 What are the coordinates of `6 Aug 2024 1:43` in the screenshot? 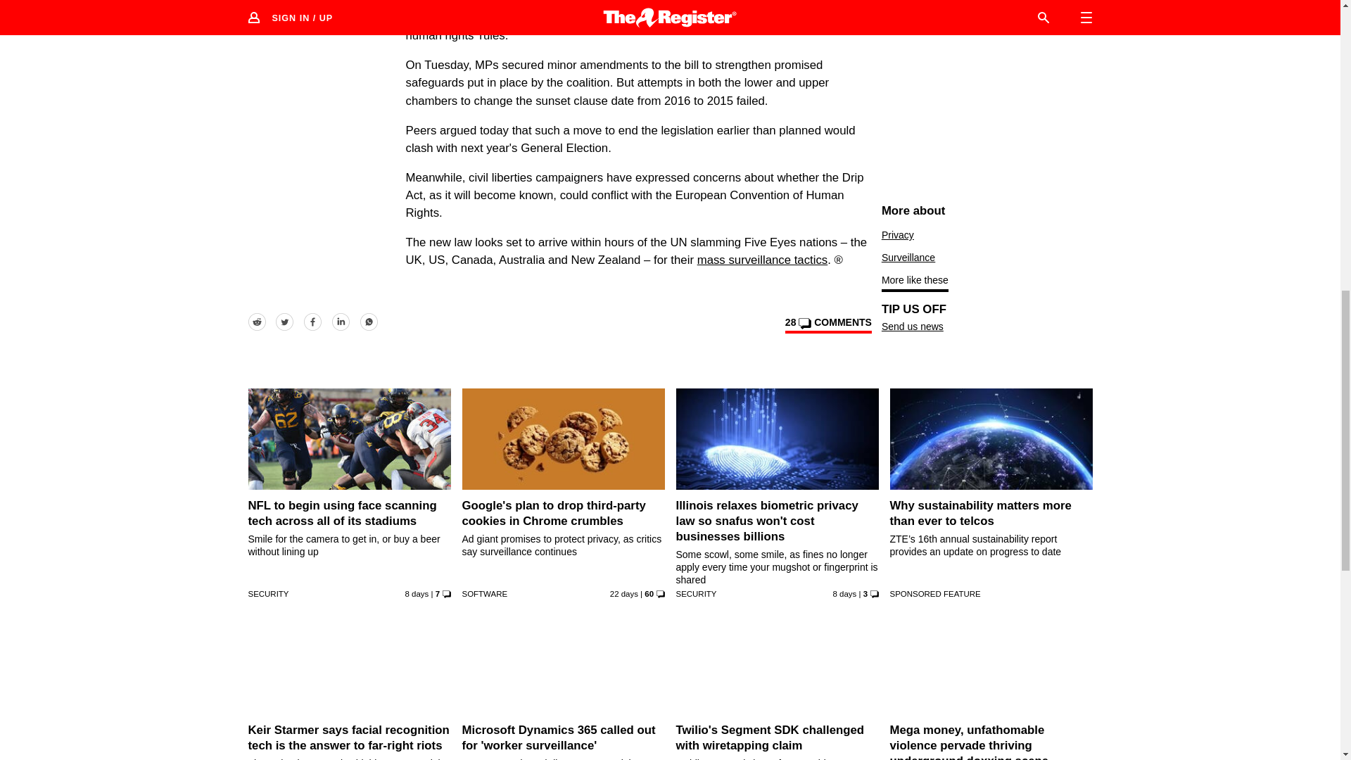 It's located at (417, 594).